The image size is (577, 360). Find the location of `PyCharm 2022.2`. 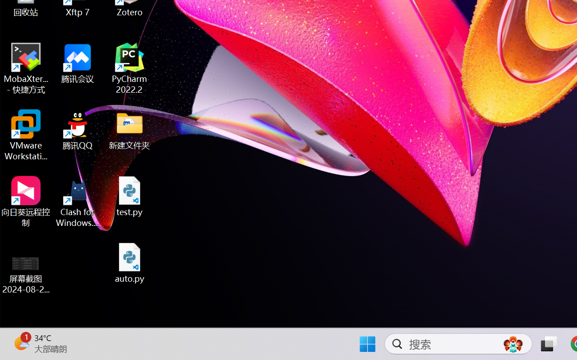

PyCharm 2022.2 is located at coordinates (130, 68).